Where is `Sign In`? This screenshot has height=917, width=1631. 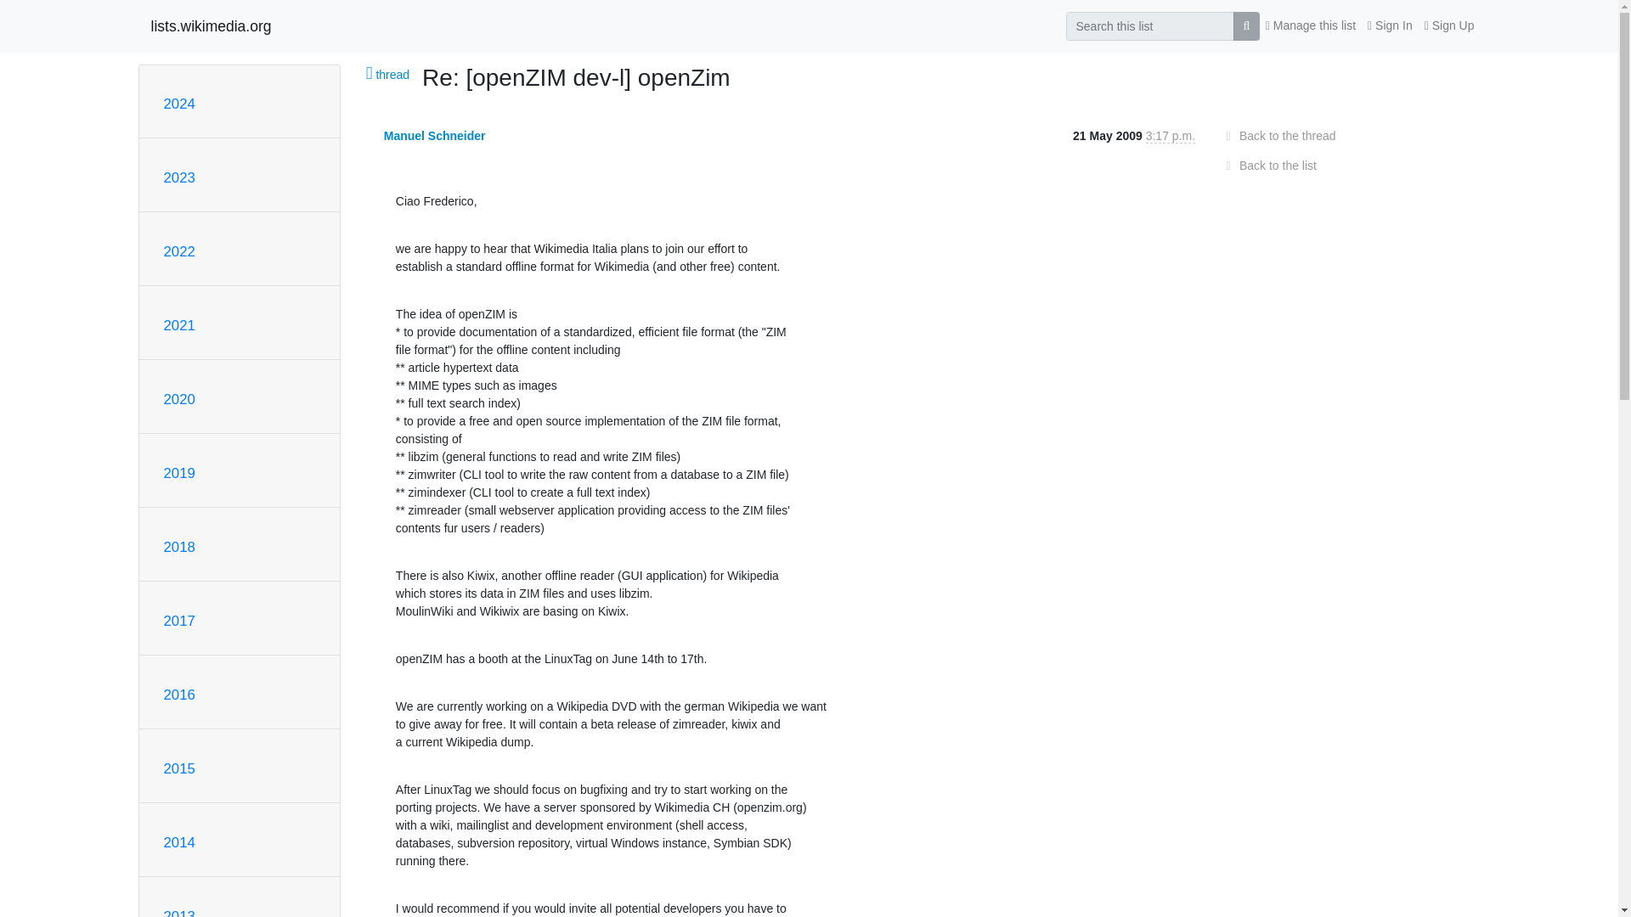 Sign In is located at coordinates (1390, 25).